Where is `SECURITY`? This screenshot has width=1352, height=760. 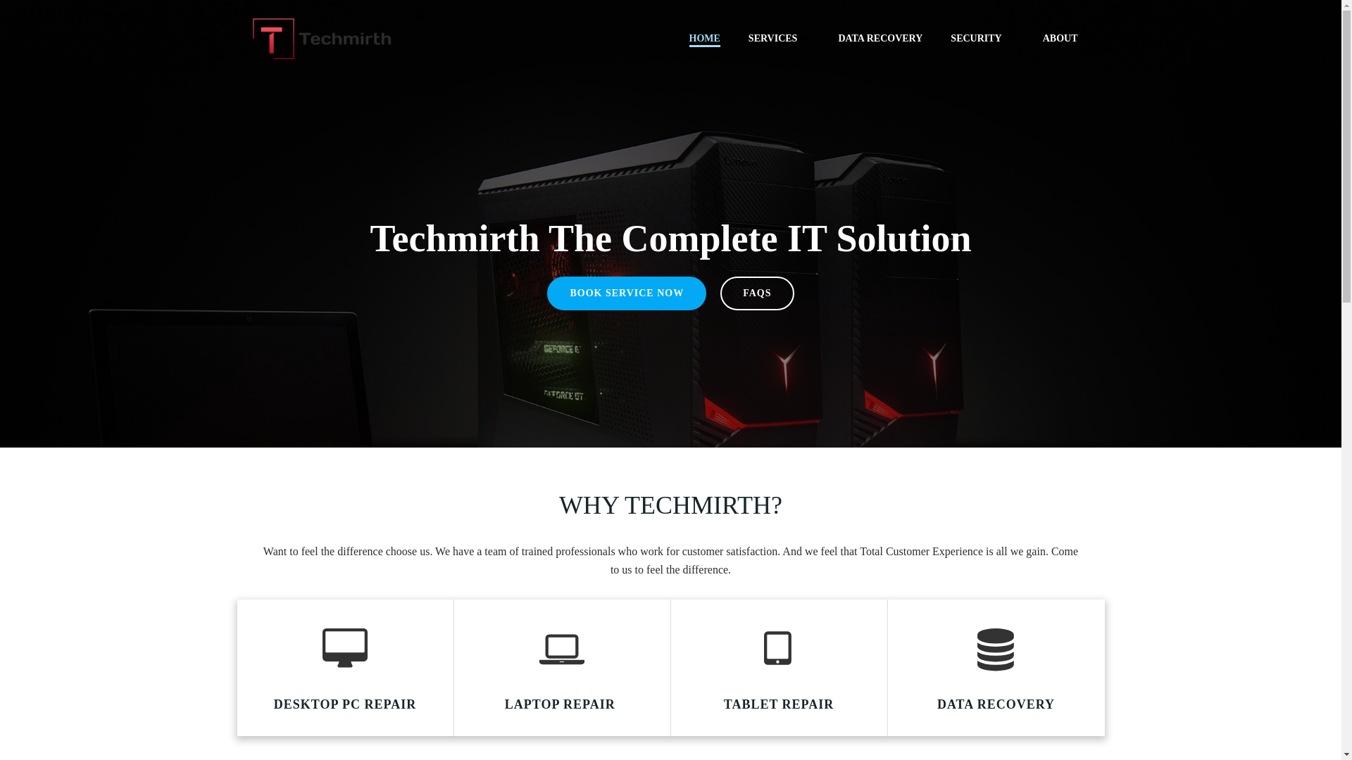 SECURITY is located at coordinates (982, 38).